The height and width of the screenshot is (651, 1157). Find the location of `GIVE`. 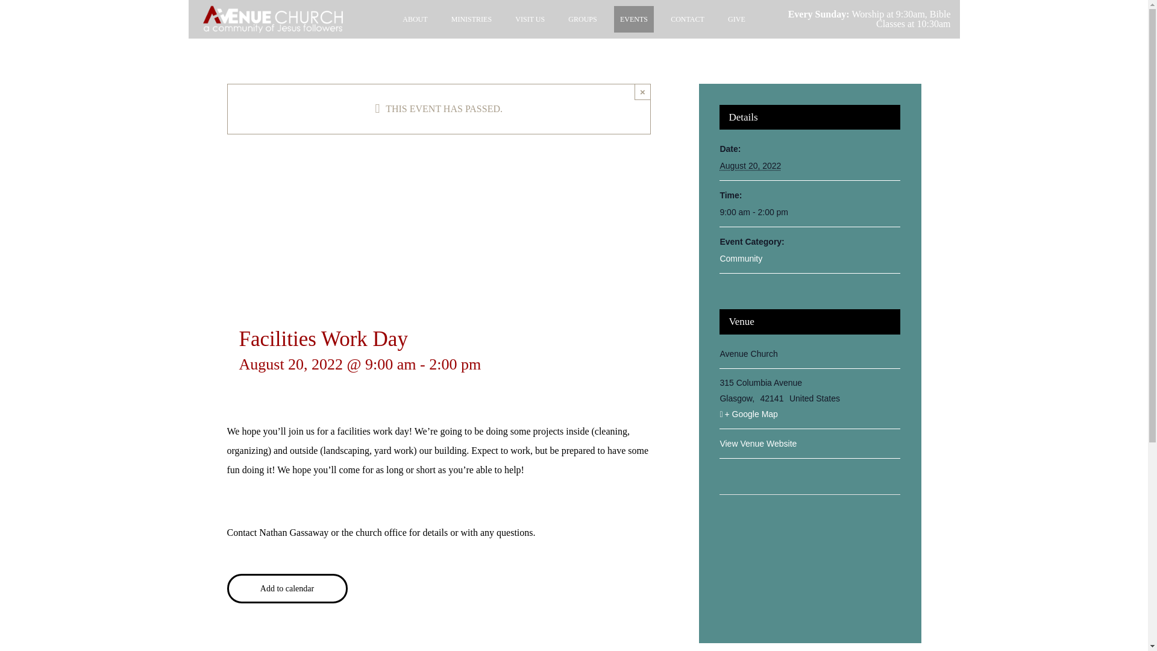

GIVE is located at coordinates (736, 19).